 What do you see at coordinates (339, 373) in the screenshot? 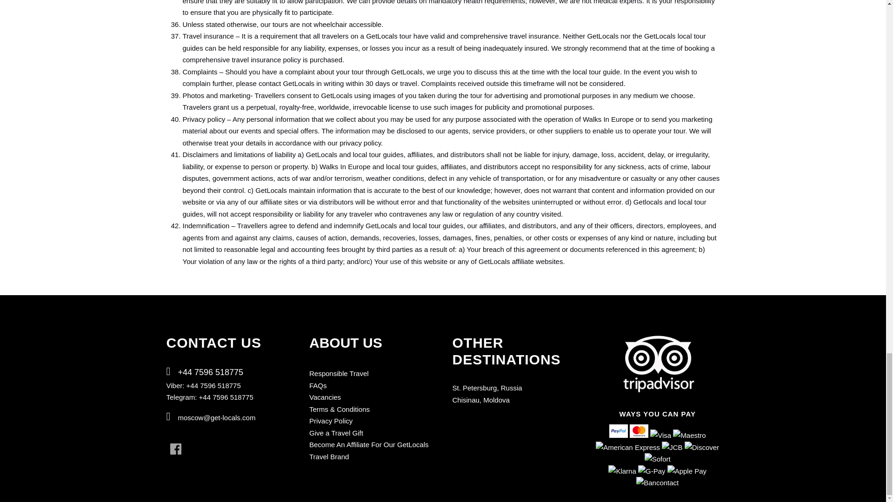
I see `Responsible Travel` at bounding box center [339, 373].